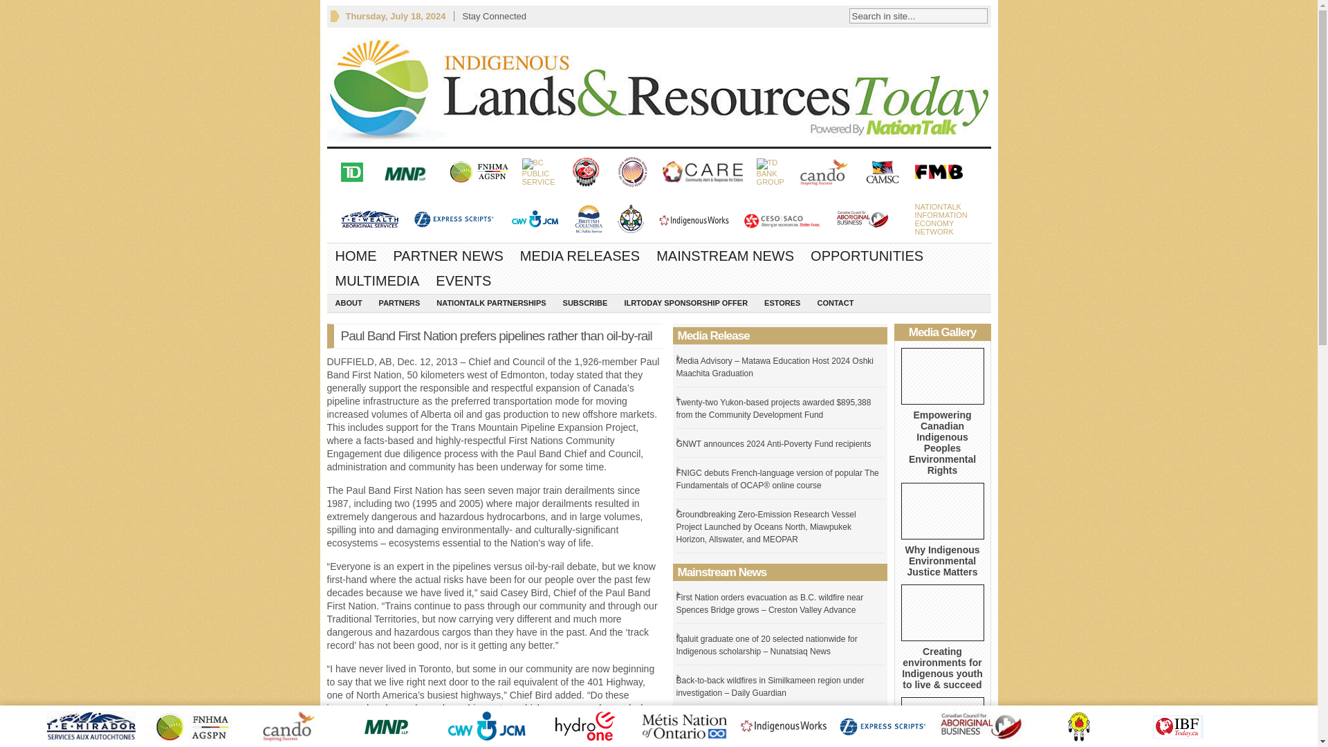  Describe the element at coordinates (942, 560) in the screenshot. I see `Why Indigenous Environmental Justice Matters` at that location.